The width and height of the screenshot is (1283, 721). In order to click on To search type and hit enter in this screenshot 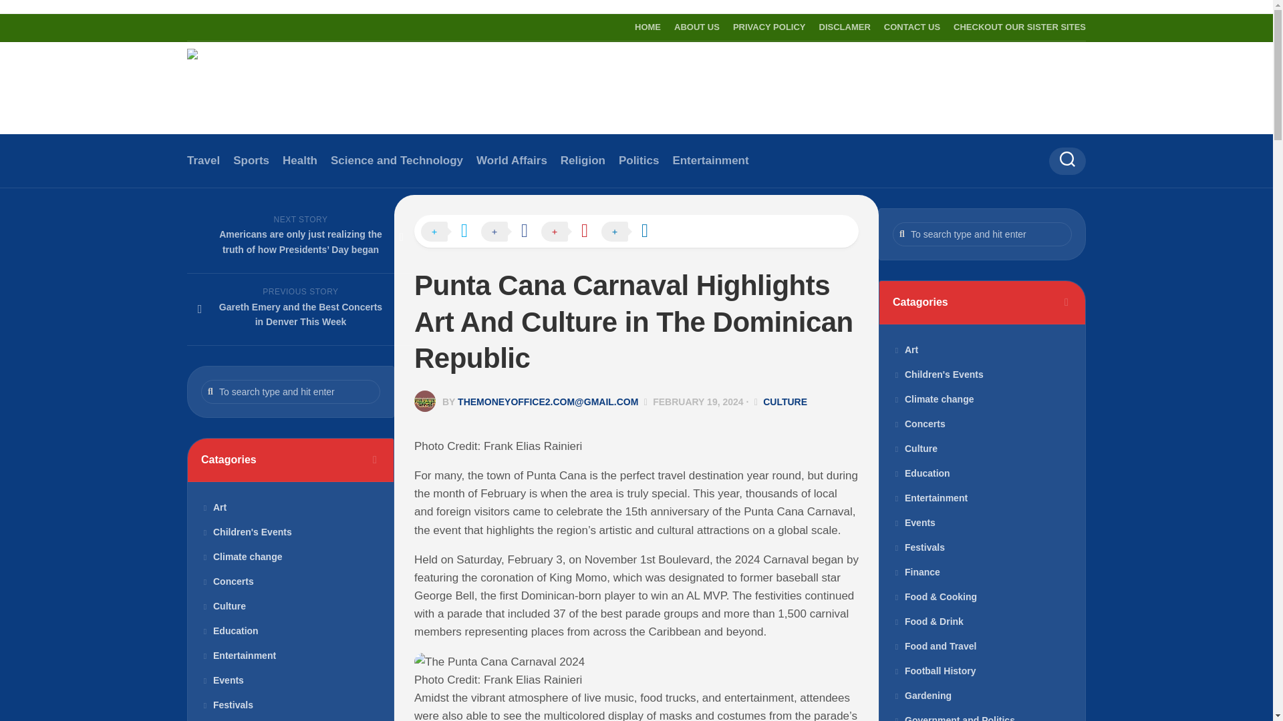, I will do `click(290, 391)`.